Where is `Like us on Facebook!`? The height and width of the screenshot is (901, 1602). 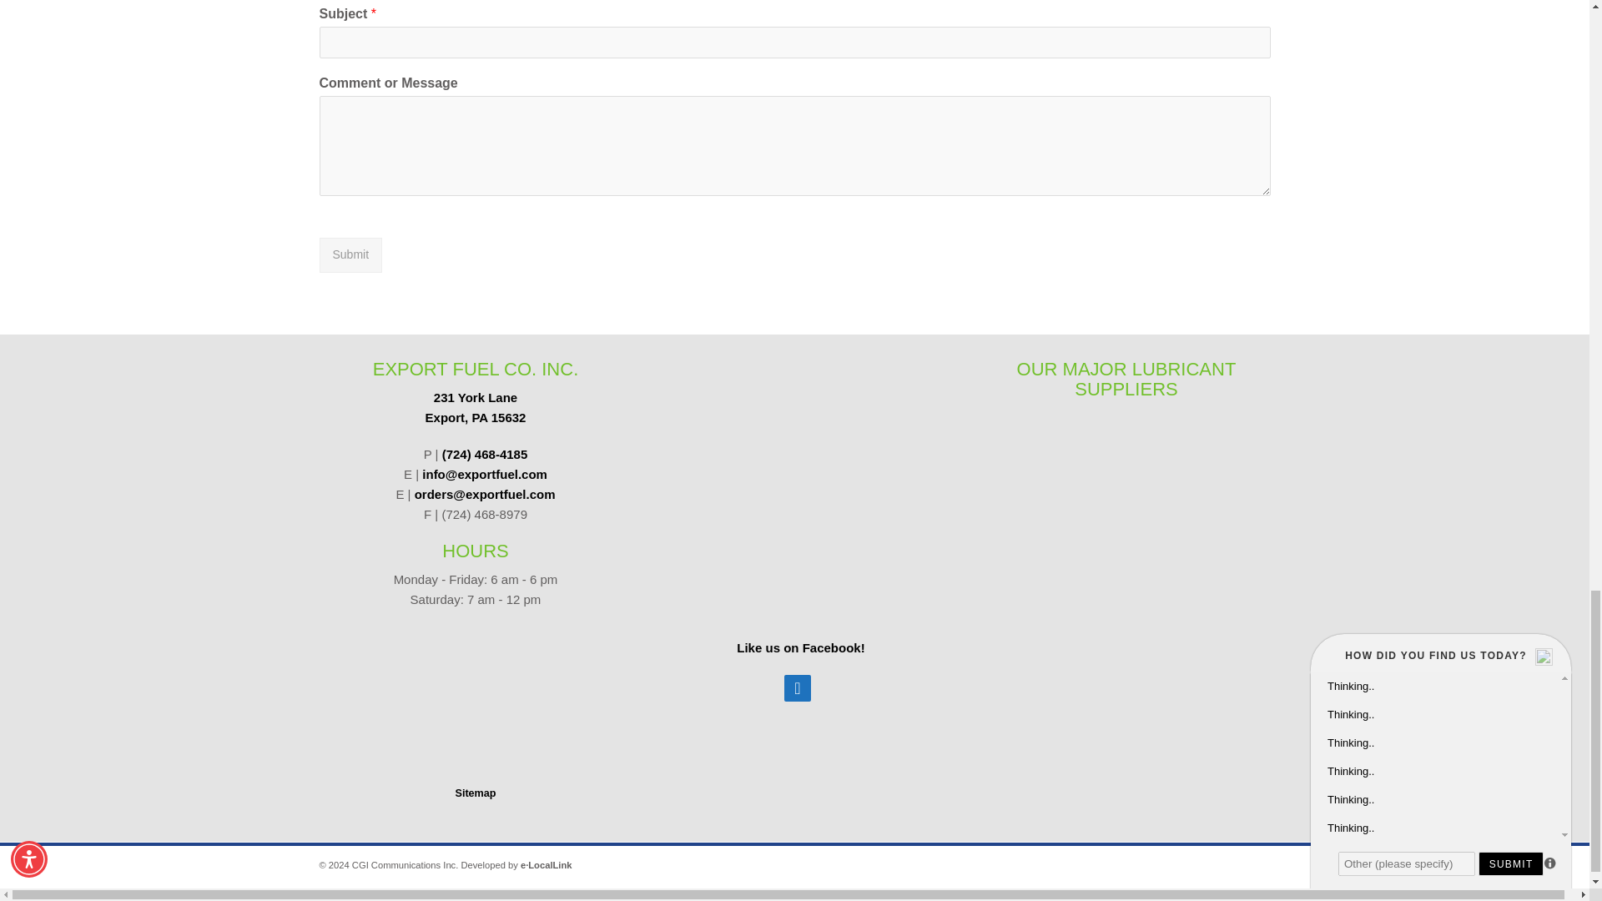 Like us on Facebook! is located at coordinates (475, 793).